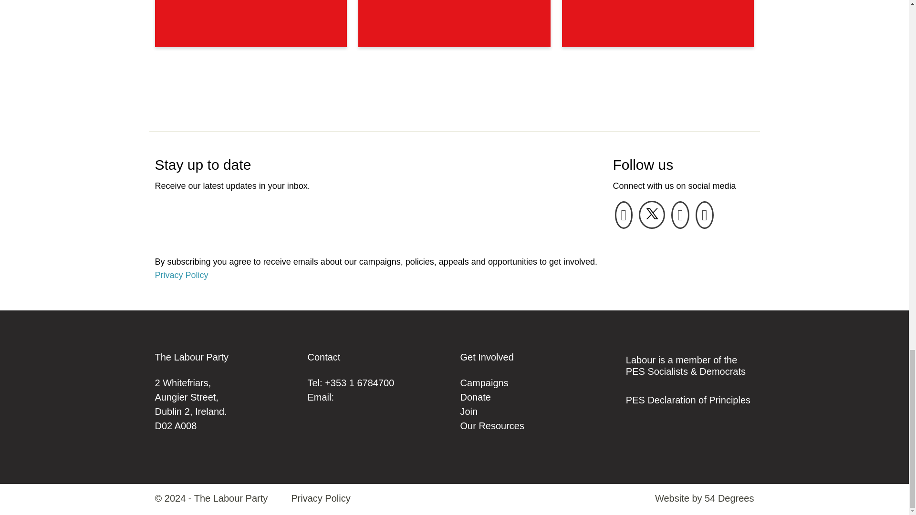 Image resolution: width=916 pixels, height=515 pixels. Describe the element at coordinates (181, 275) in the screenshot. I see `Privacy Policy` at that location.